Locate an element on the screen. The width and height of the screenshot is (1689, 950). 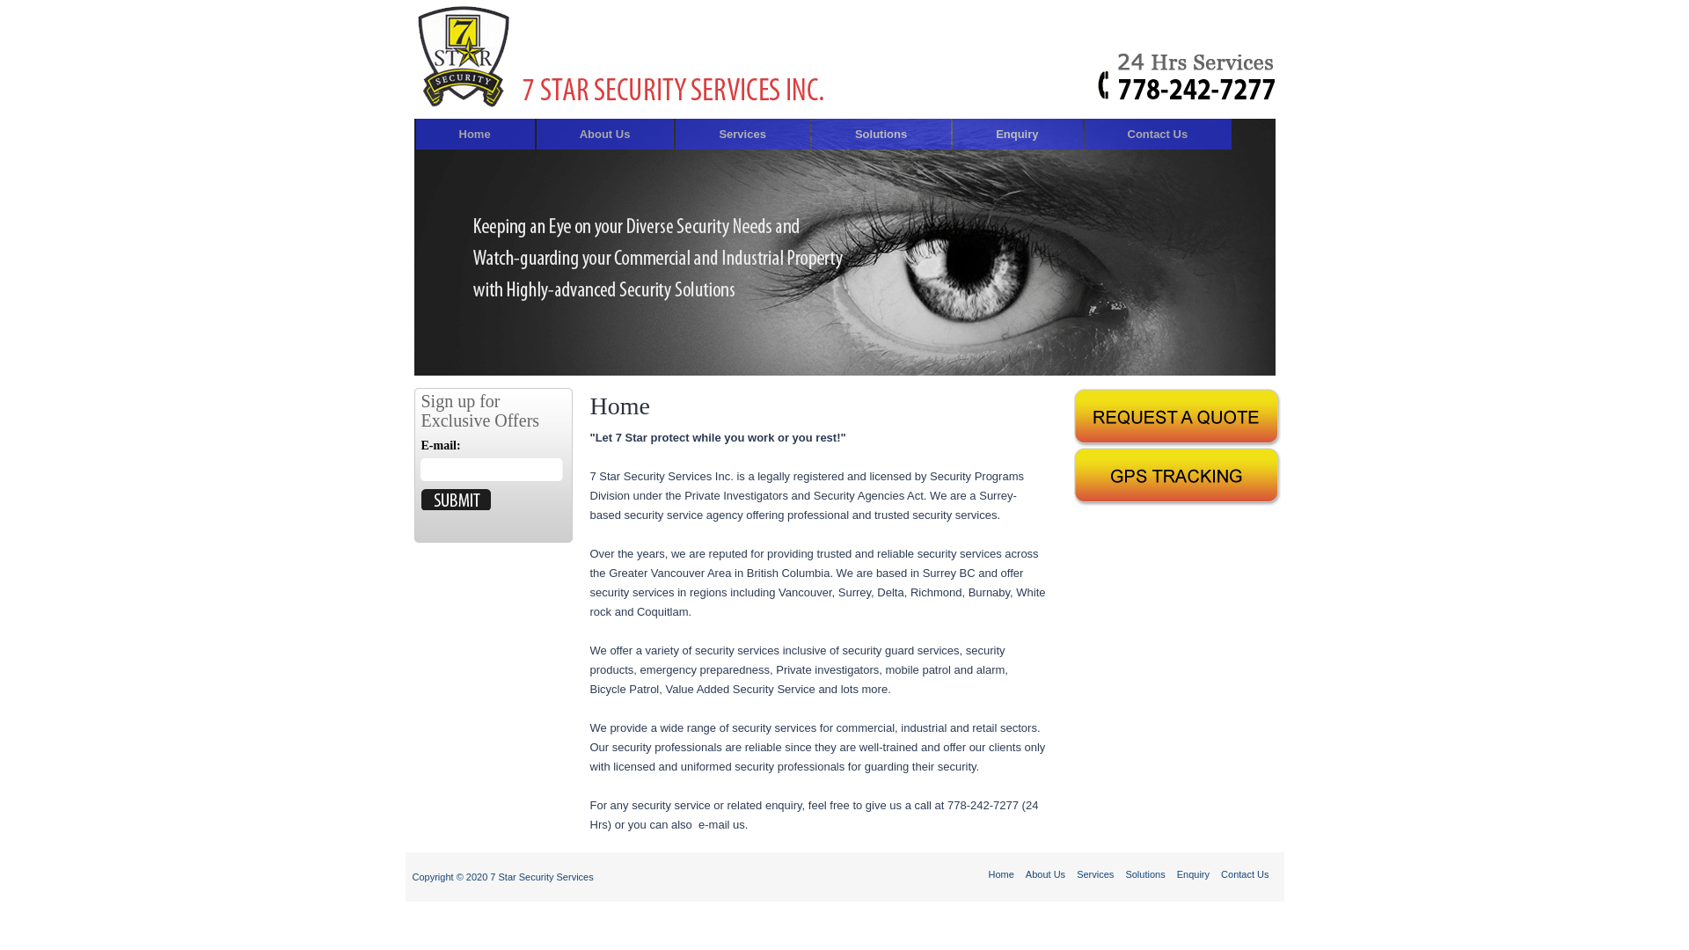
Contact Us is located at coordinates (1245, 874).